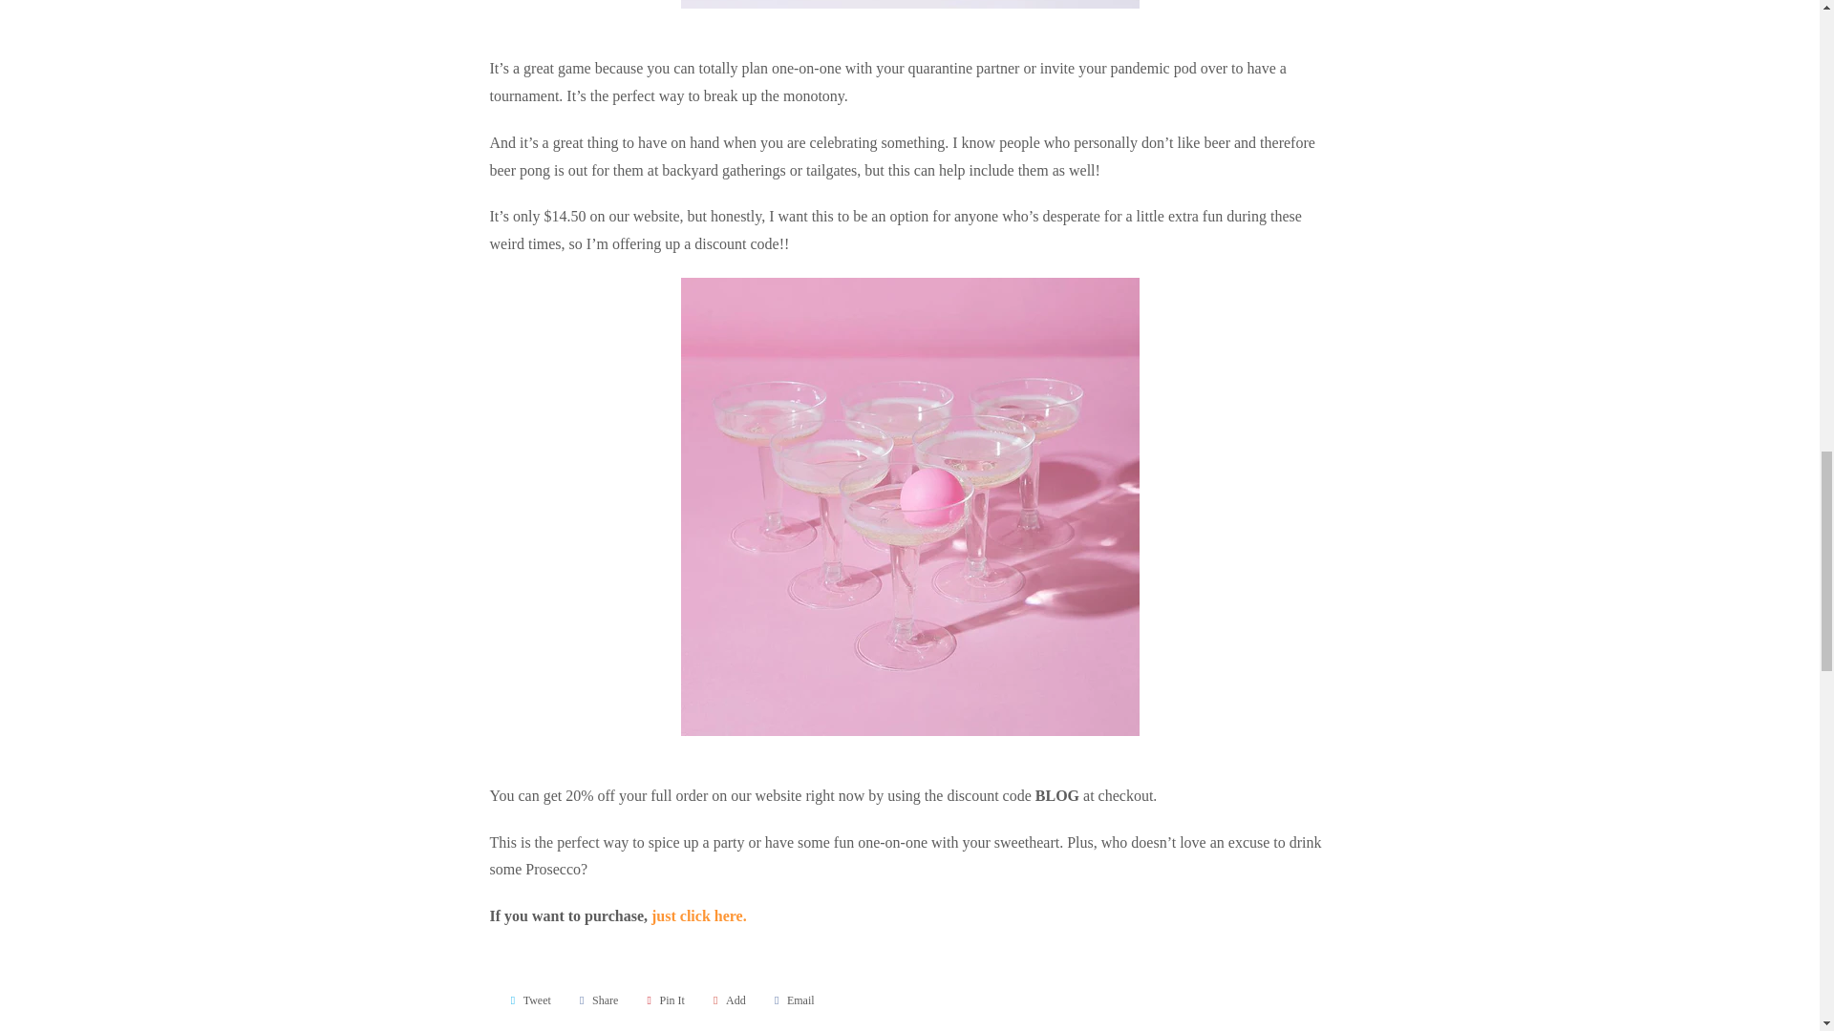 This screenshot has width=1834, height=1031. I want to click on Share this on Facebook, so click(596, 1000).